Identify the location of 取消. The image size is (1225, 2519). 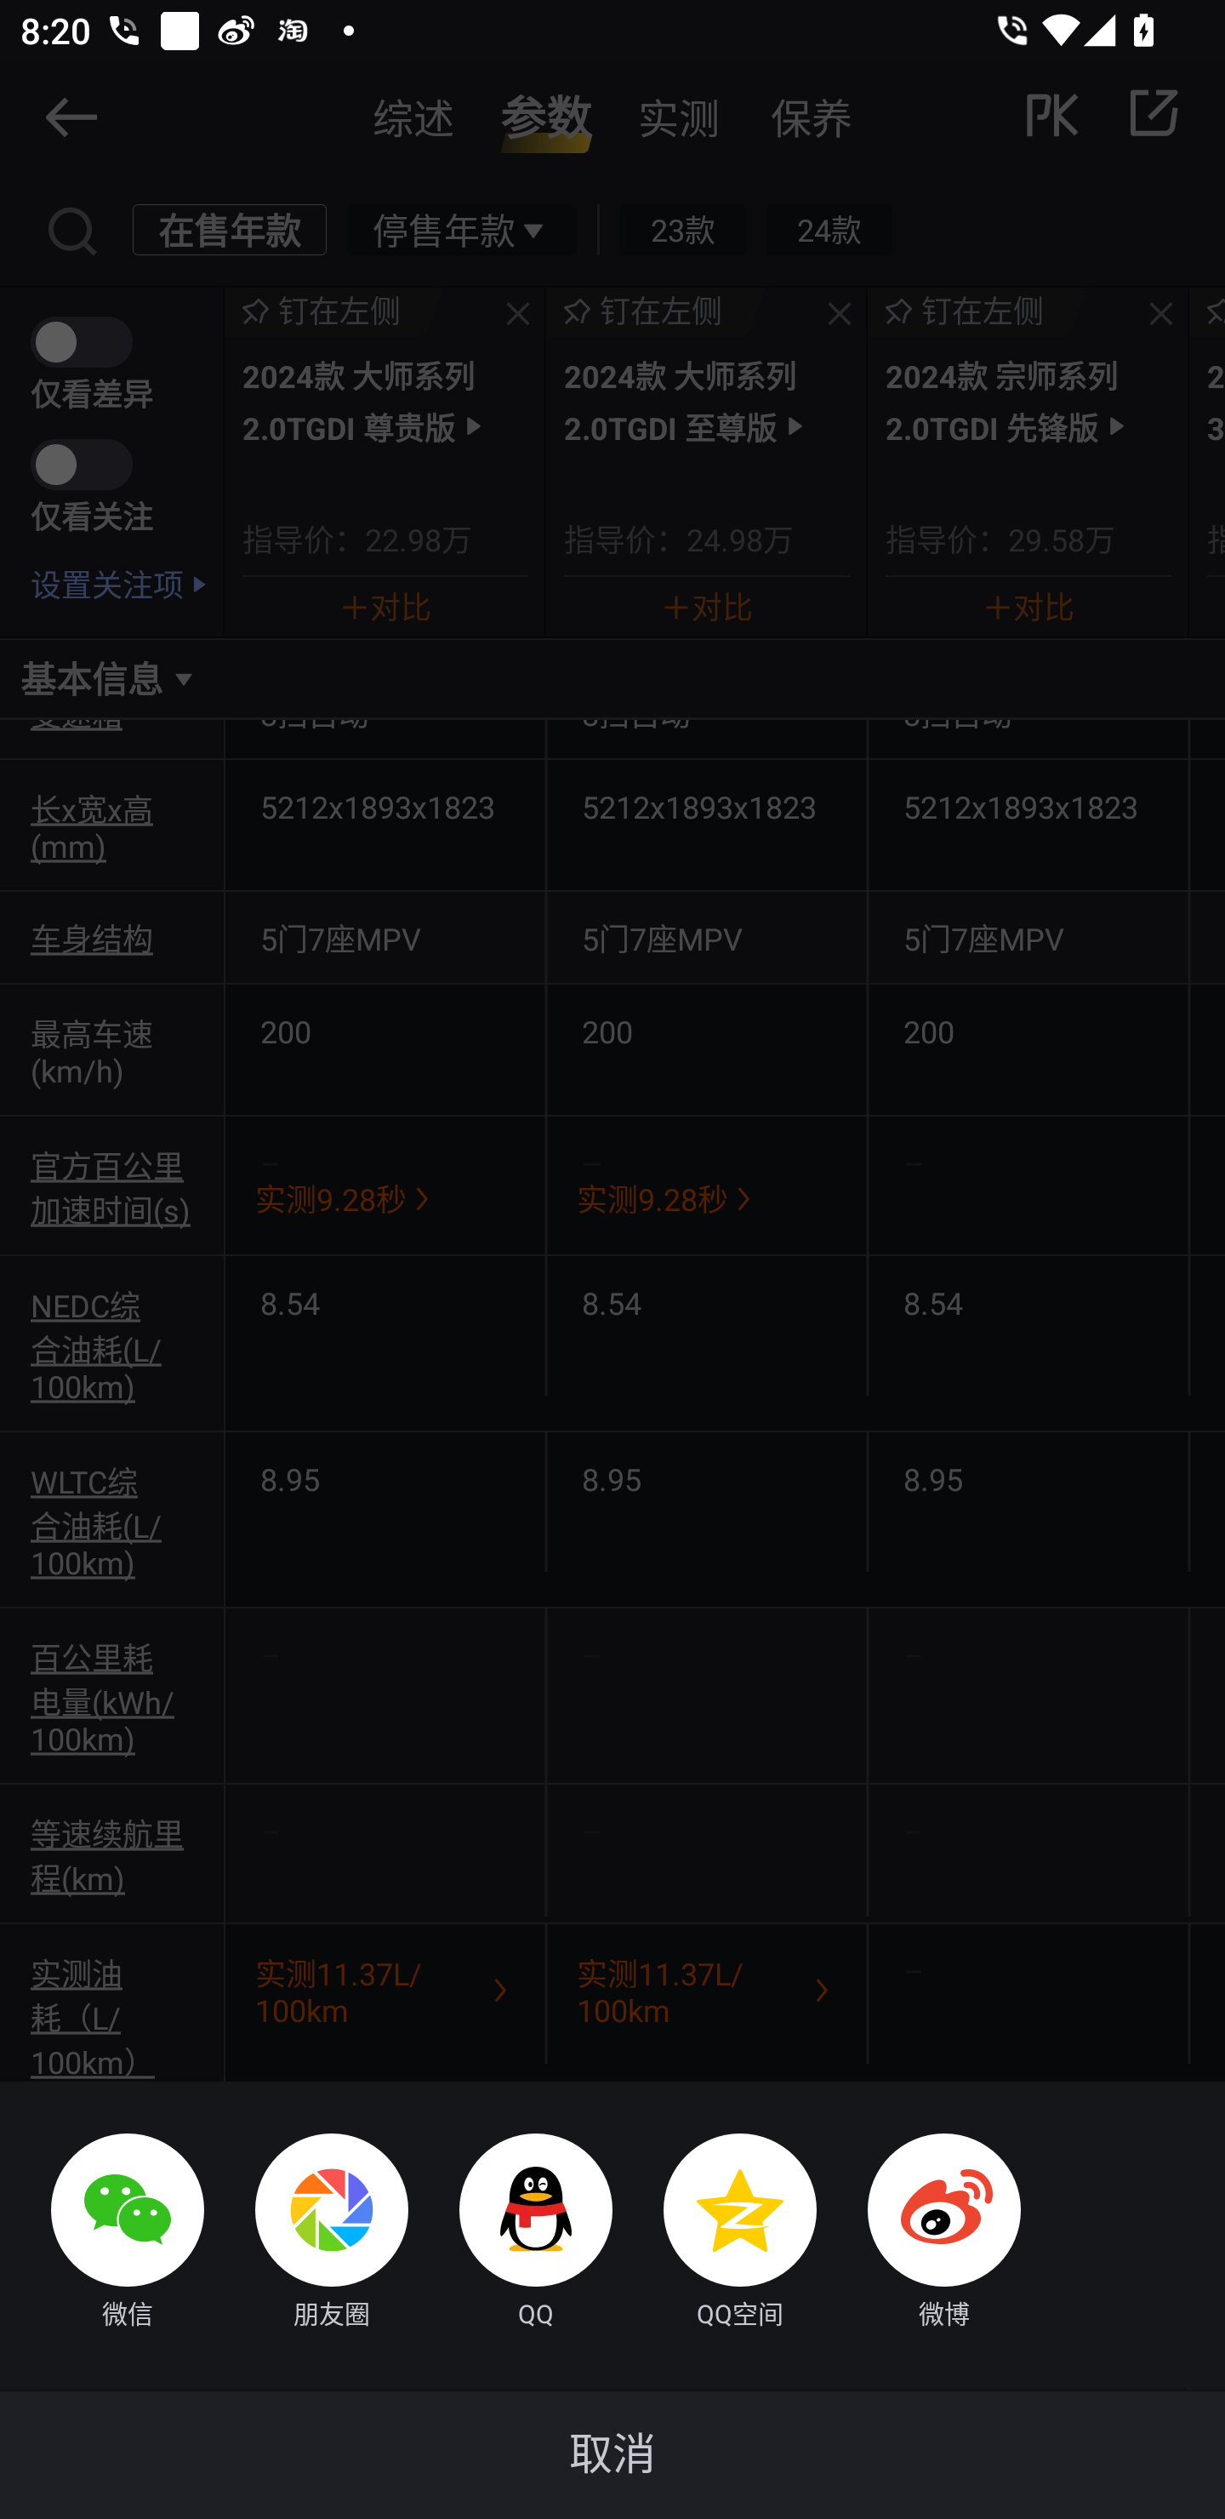
(612, 2454).